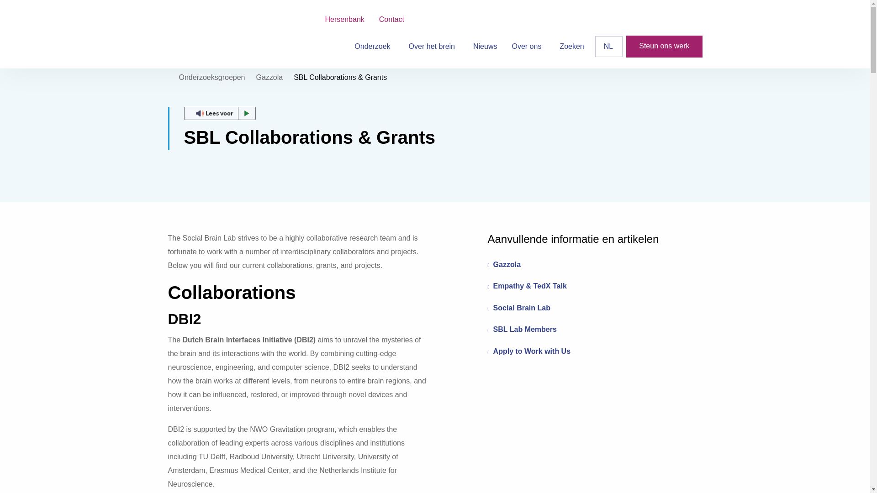  I want to click on Contact, so click(391, 19).